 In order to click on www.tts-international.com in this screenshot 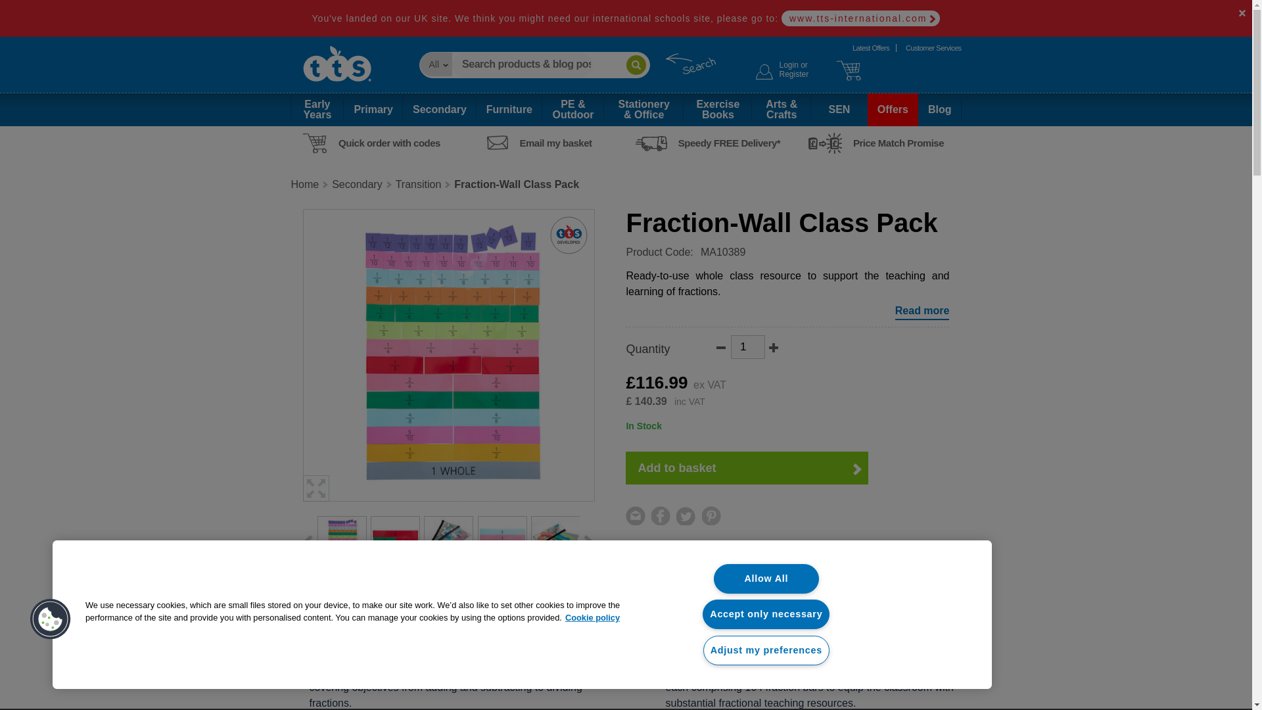, I will do `click(435, 64)`.